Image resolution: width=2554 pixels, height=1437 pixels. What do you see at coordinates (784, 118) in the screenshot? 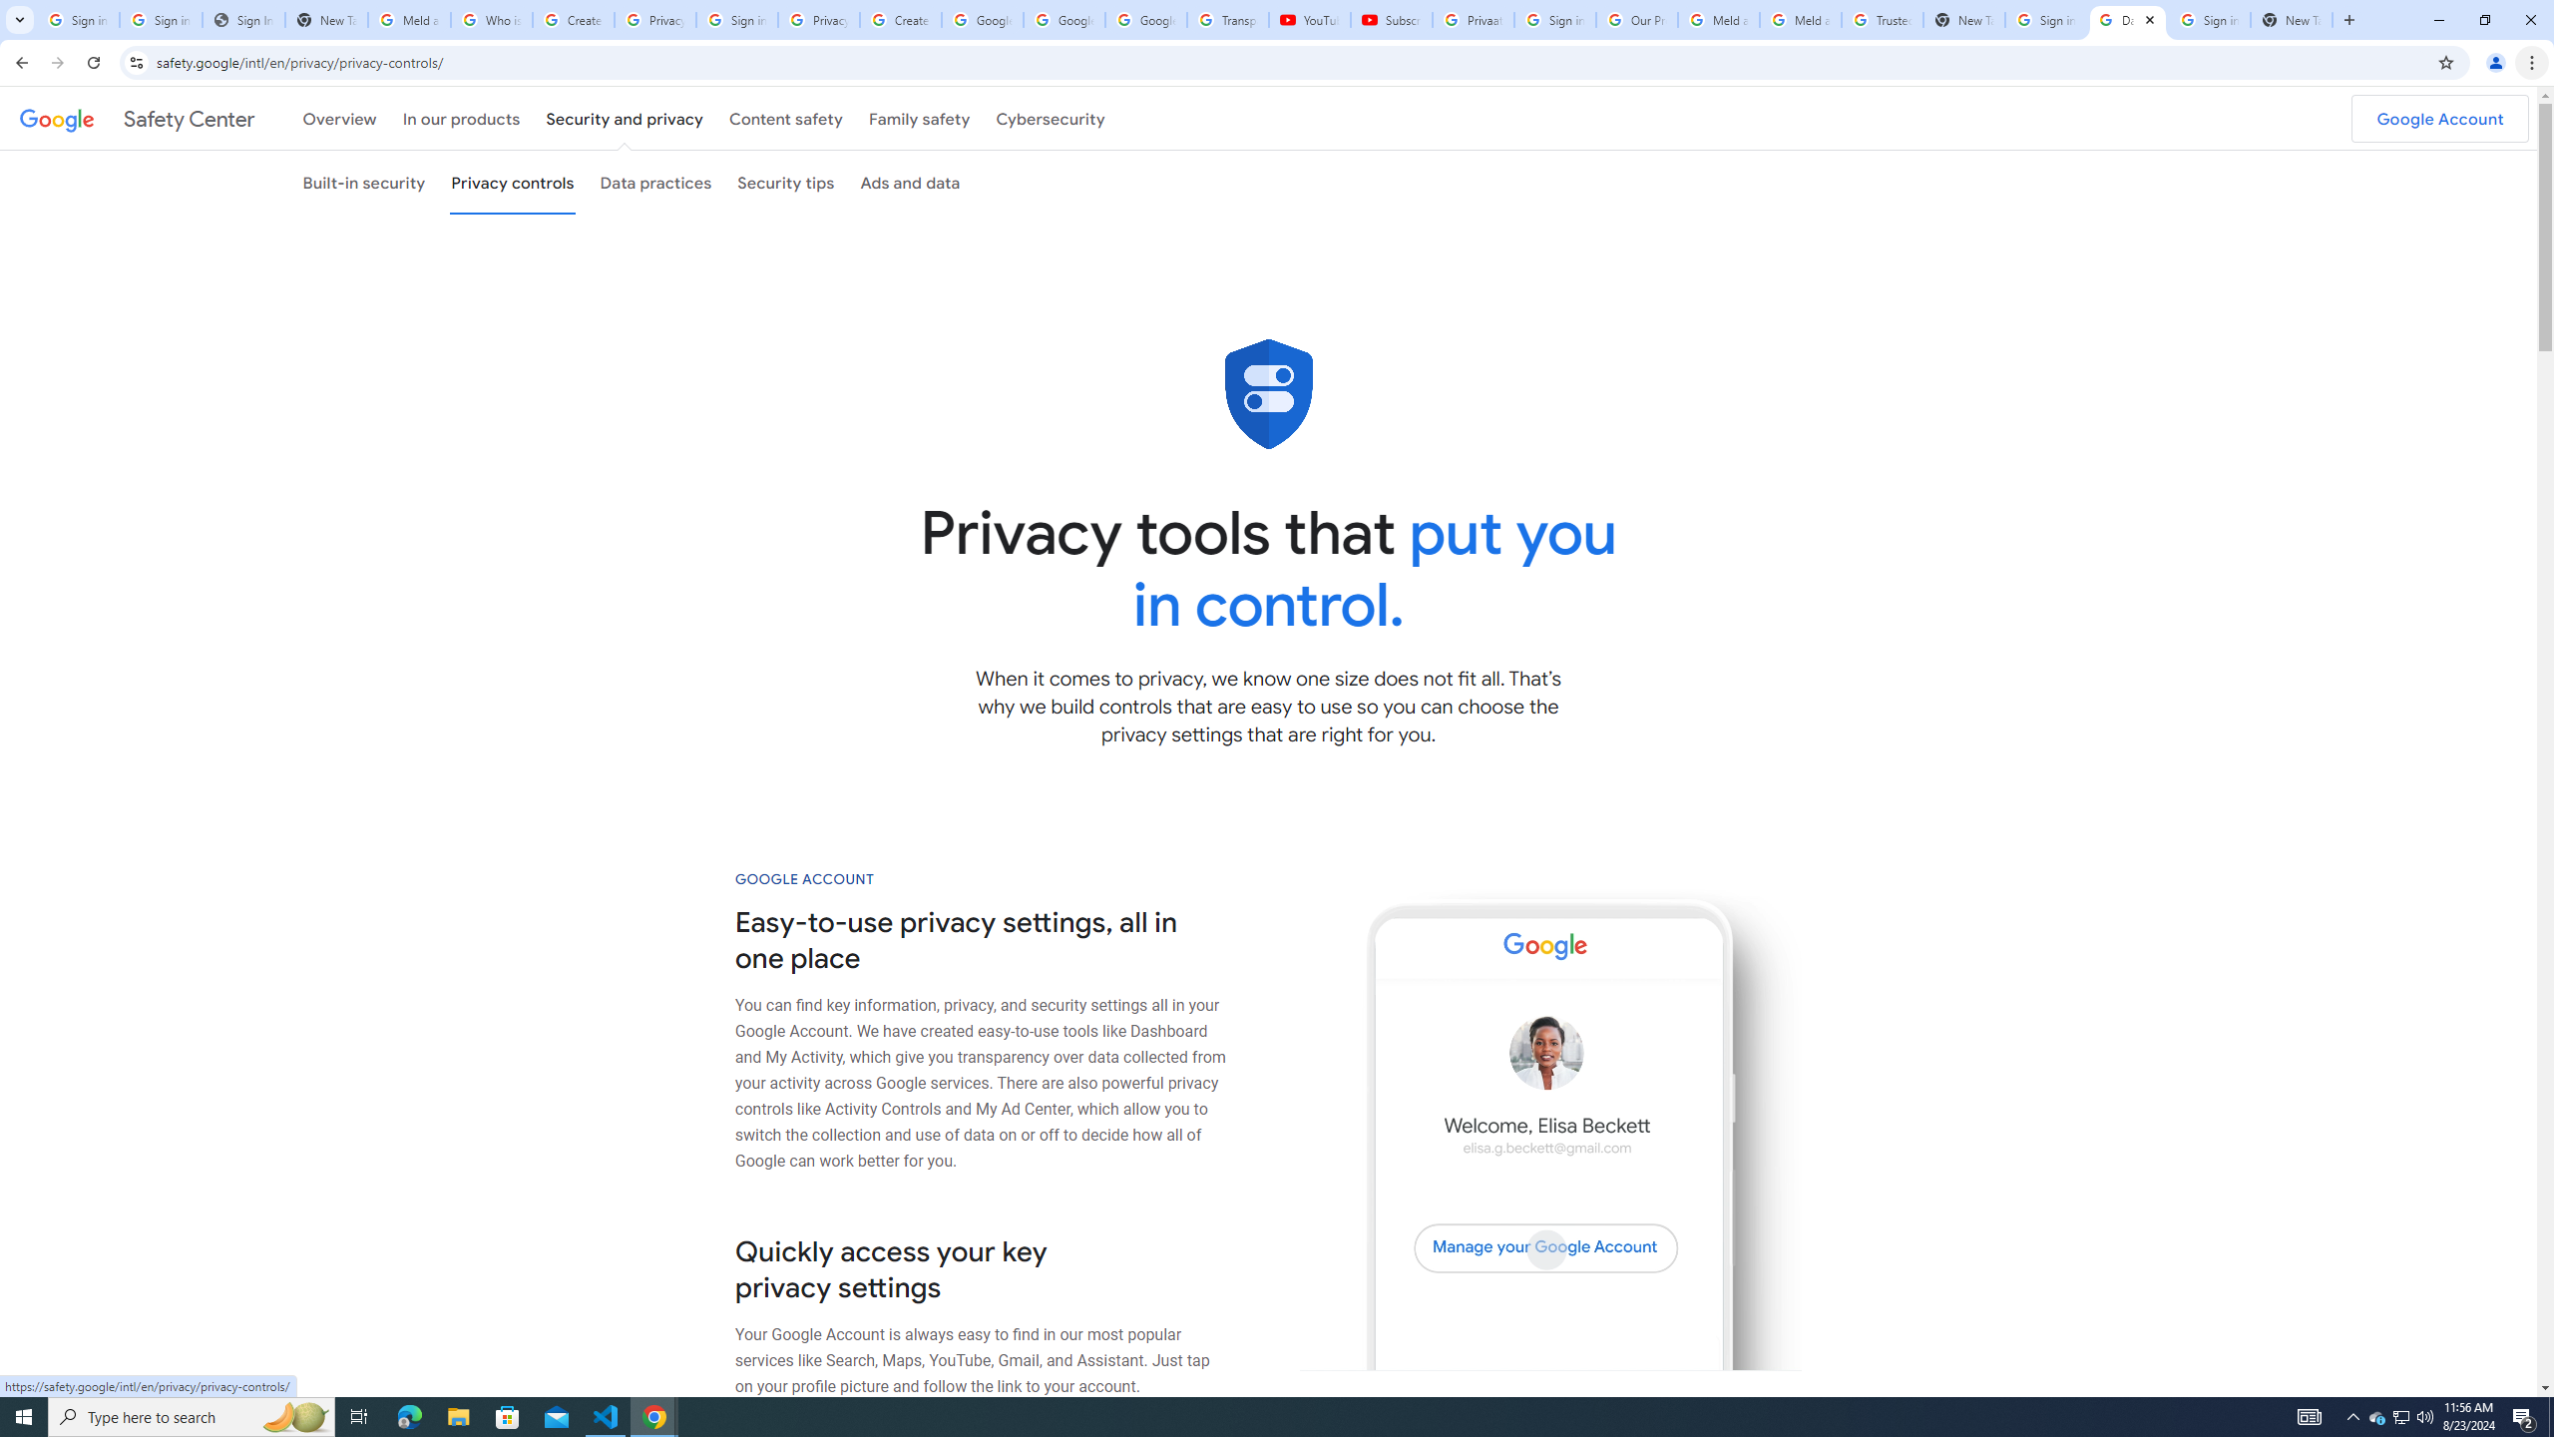
I see `Content safety` at bounding box center [784, 118].